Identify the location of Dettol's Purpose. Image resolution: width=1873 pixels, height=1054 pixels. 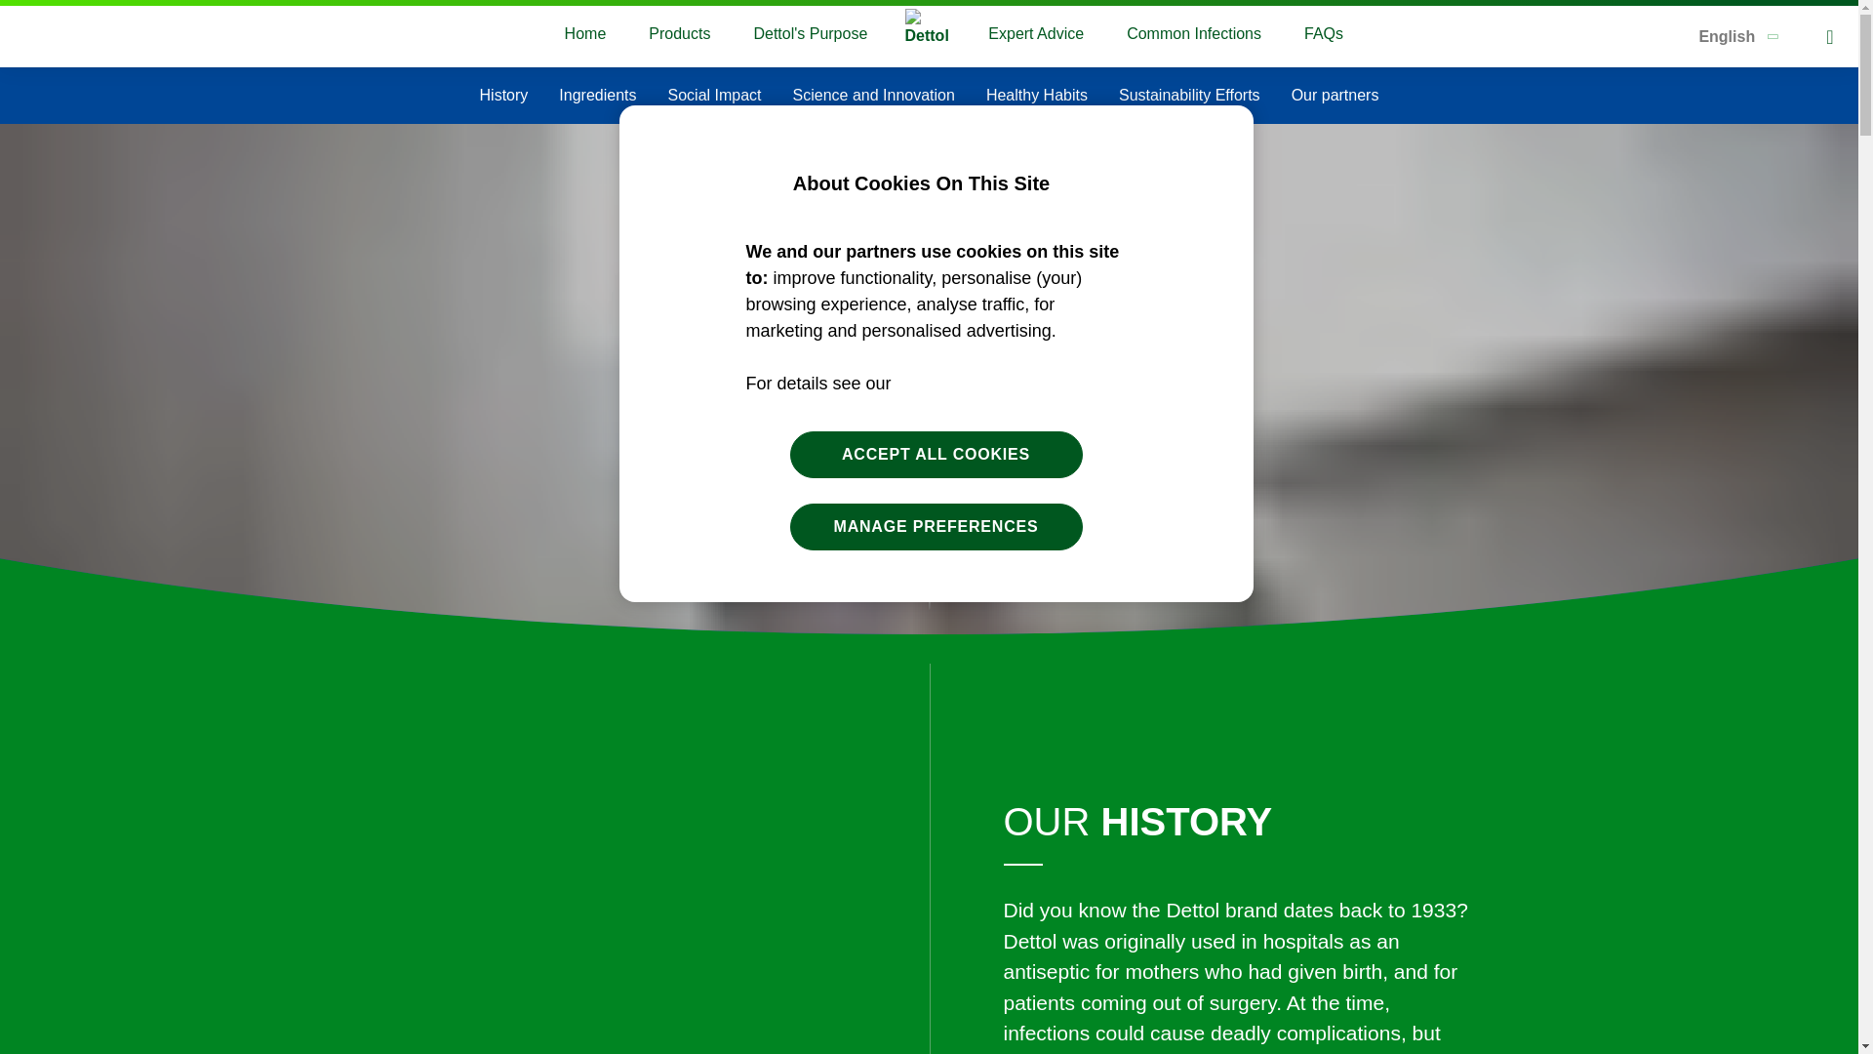
(810, 34).